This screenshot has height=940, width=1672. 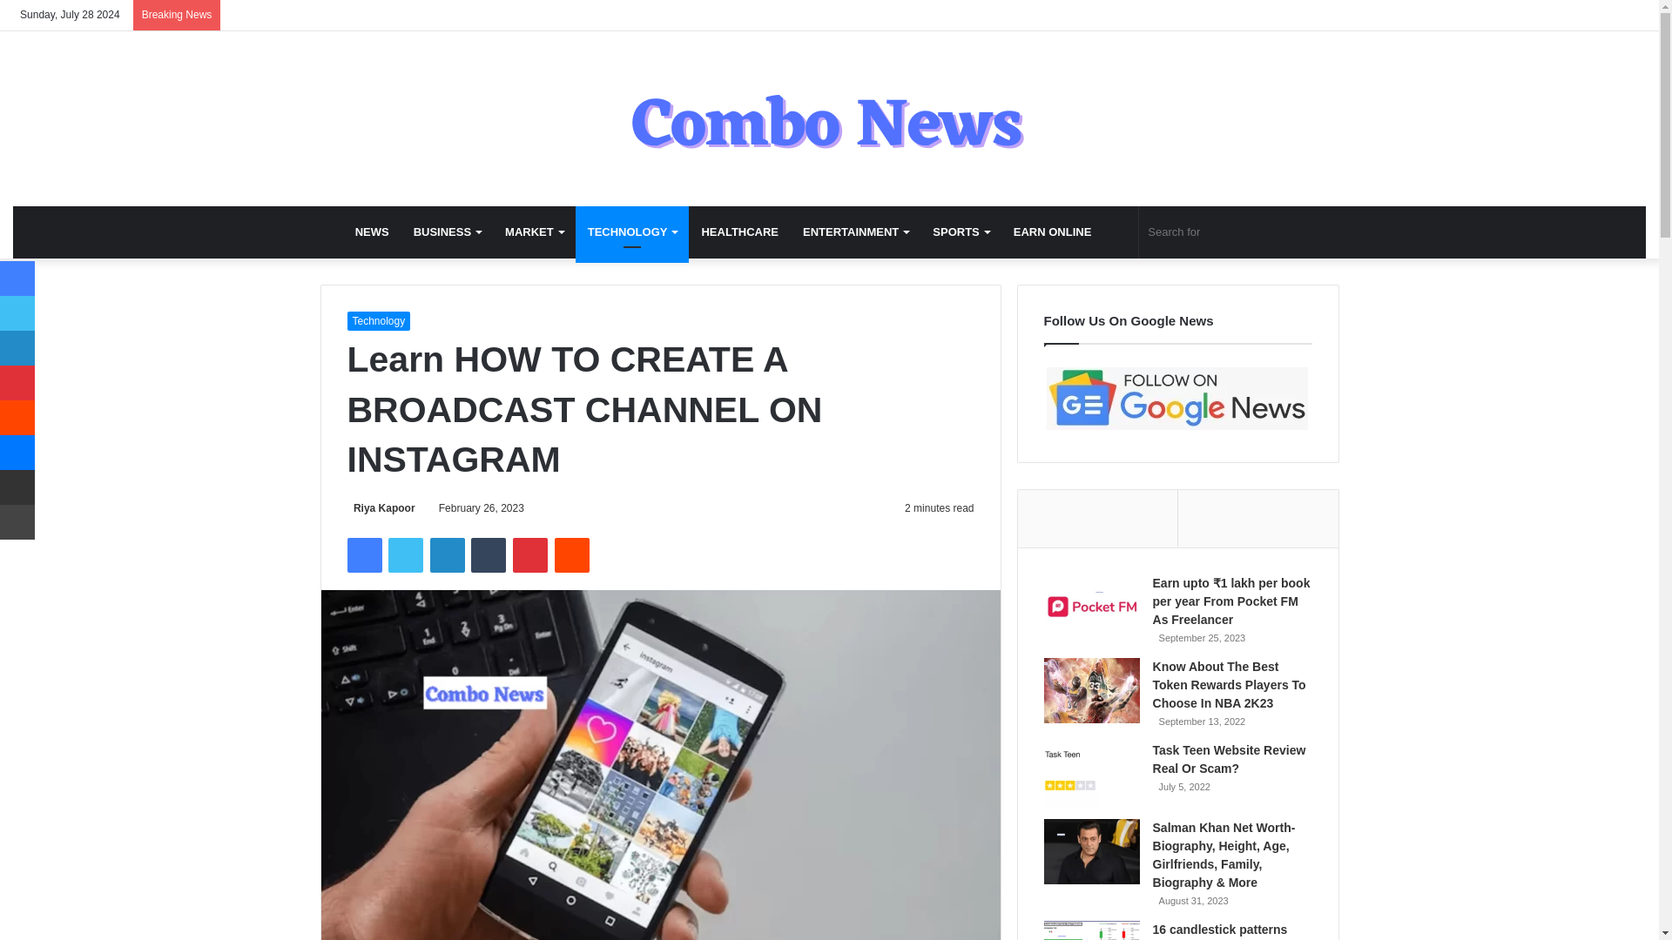 I want to click on Pinterest, so click(x=530, y=554).